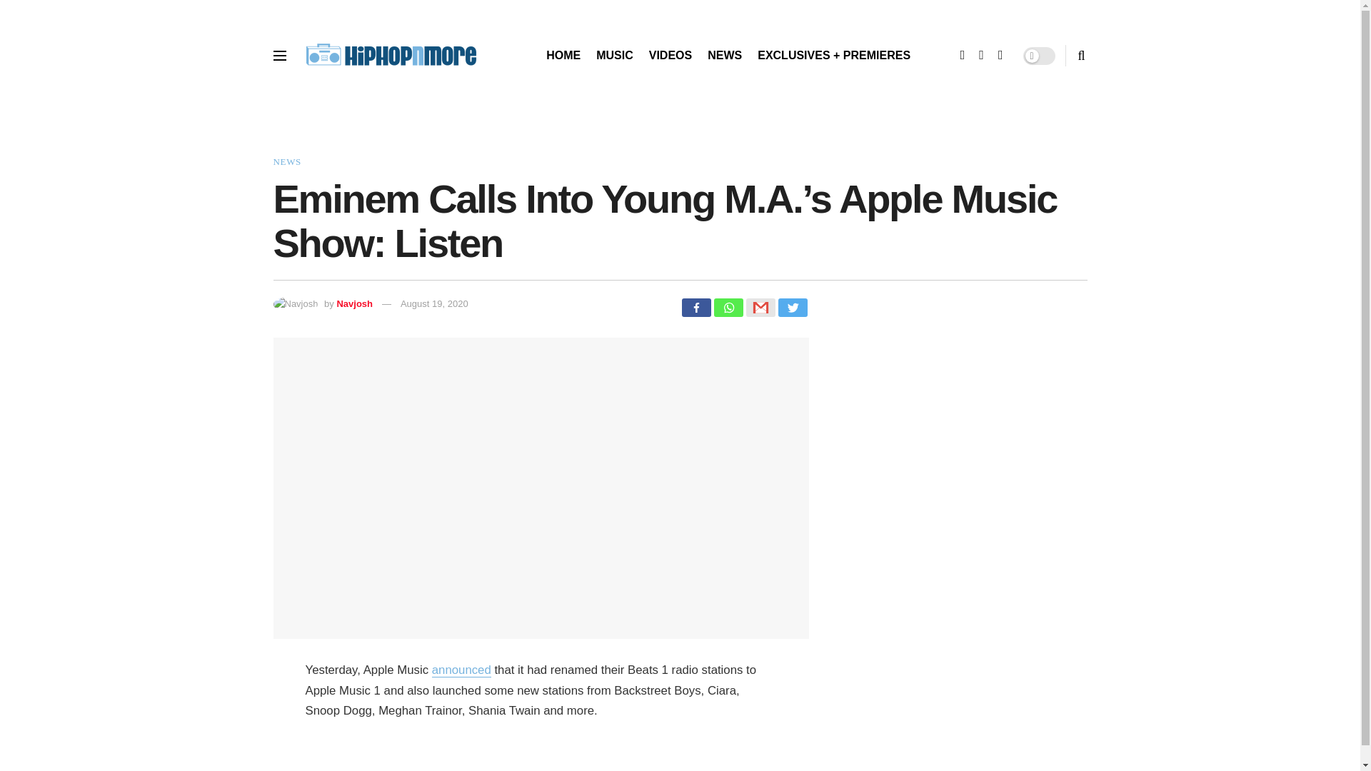 This screenshot has width=1371, height=771. What do you see at coordinates (354, 303) in the screenshot?
I see `Navjosh` at bounding box center [354, 303].